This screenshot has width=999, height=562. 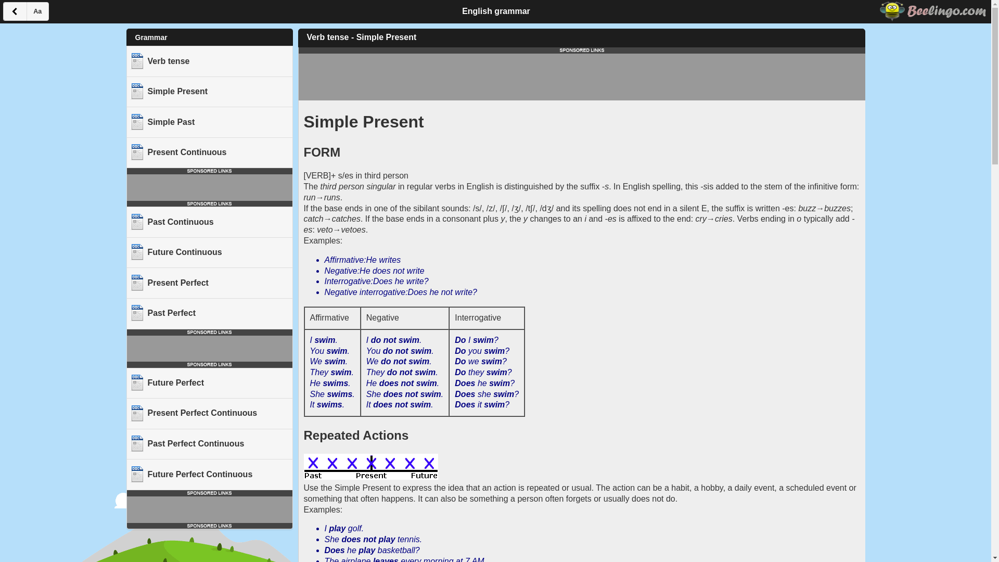 I want to click on Present Perfect, so click(x=209, y=283).